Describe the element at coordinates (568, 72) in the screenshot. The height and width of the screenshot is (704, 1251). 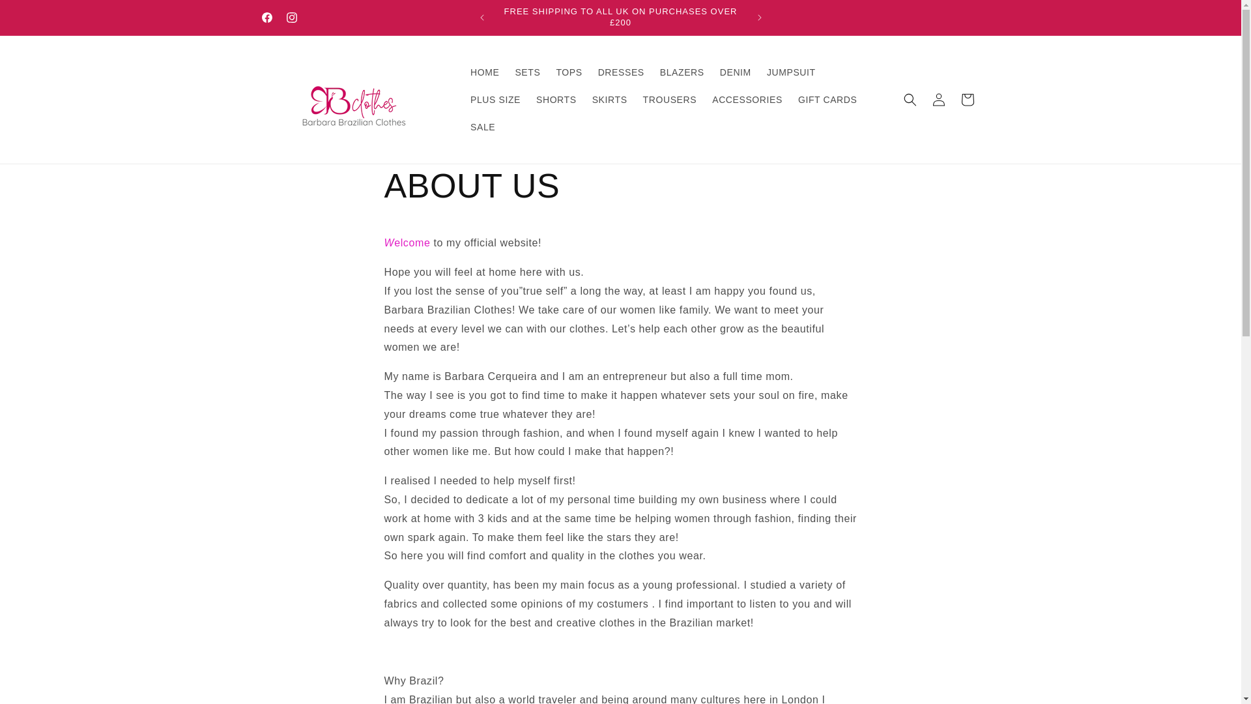
I see `TOPS` at that location.